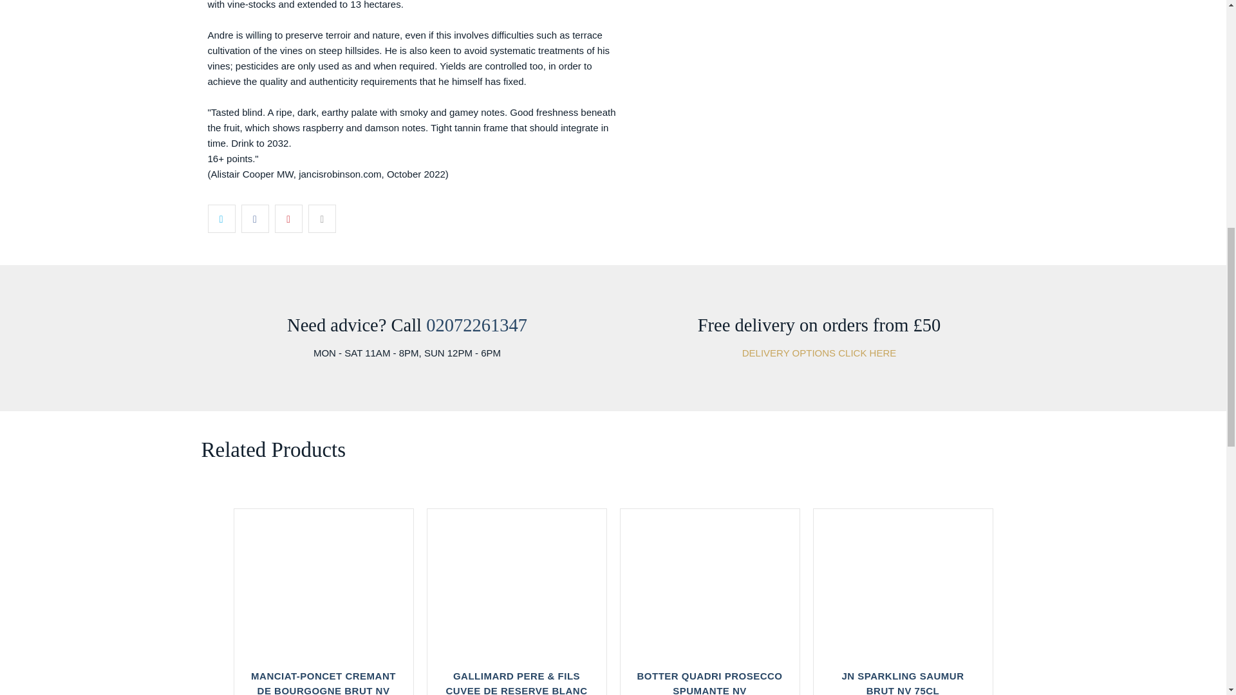 The height and width of the screenshot is (695, 1236). Describe the element at coordinates (221, 218) in the screenshot. I see `Share this on Twitter` at that location.